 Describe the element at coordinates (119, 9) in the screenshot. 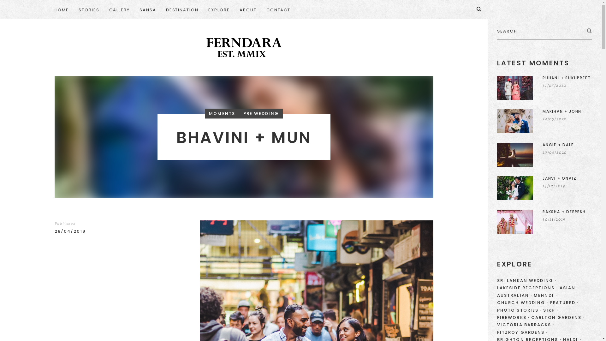

I see `GALLERY` at that location.